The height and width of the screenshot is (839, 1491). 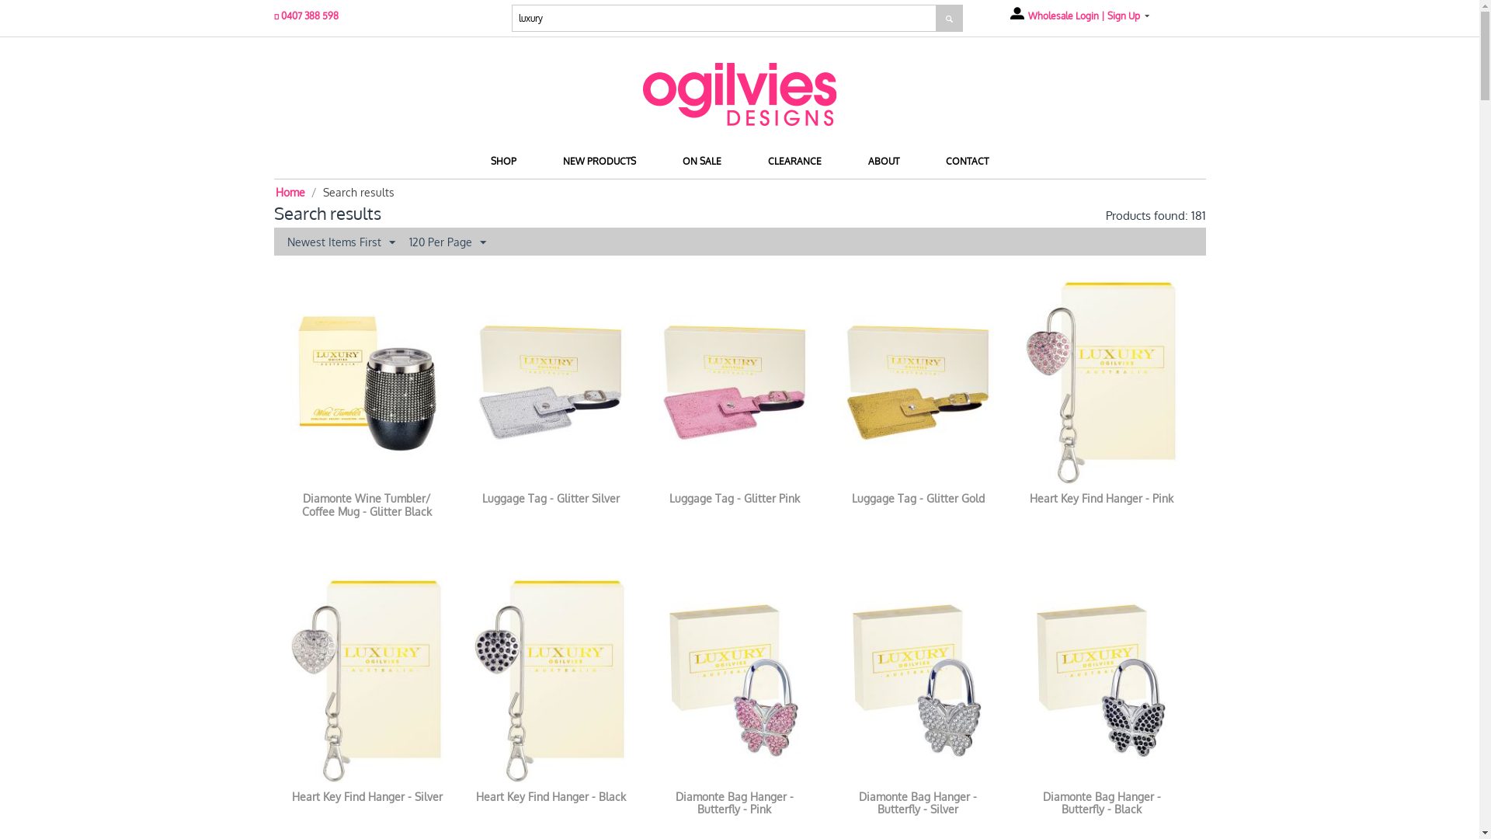 What do you see at coordinates (447, 242) in the screenshot?
I see `120 Per Page` at bounding box center [447, 242].